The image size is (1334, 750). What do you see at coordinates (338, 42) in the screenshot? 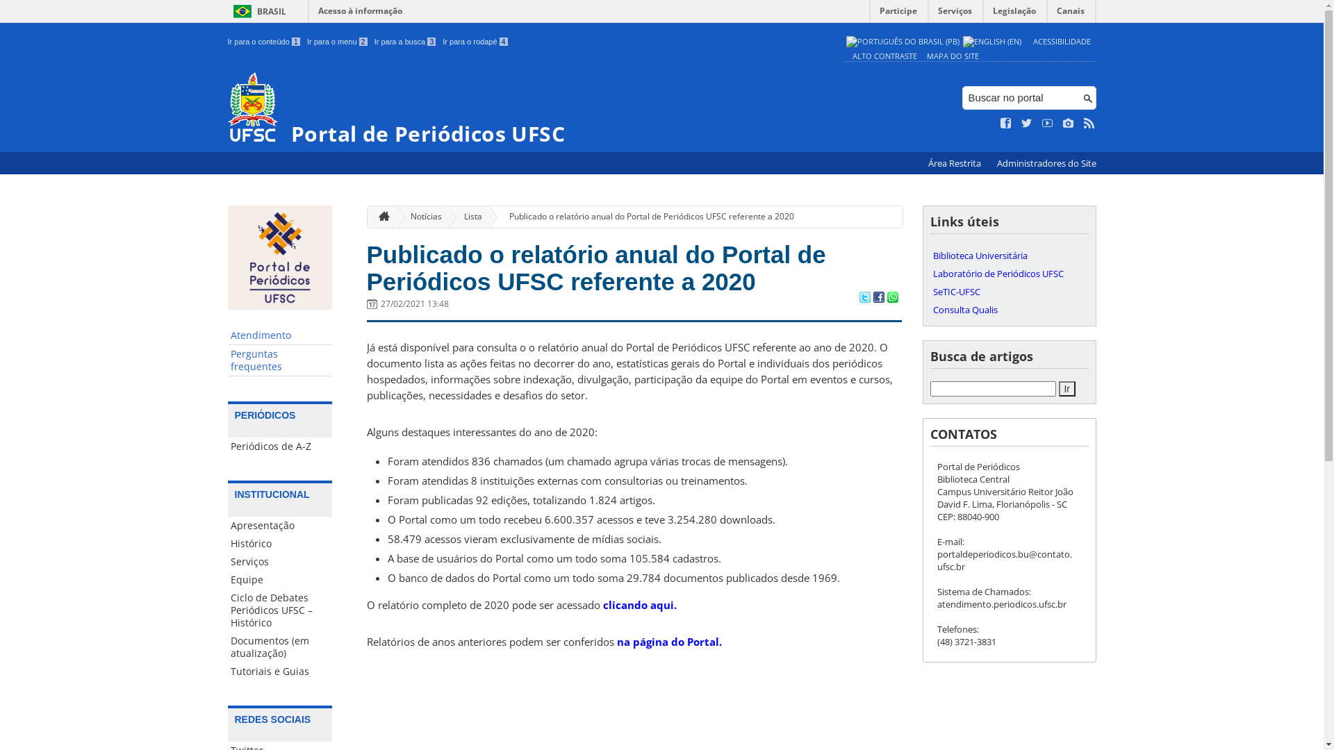
I see `Ir para o menu 2` at bounding box center [338, 42].